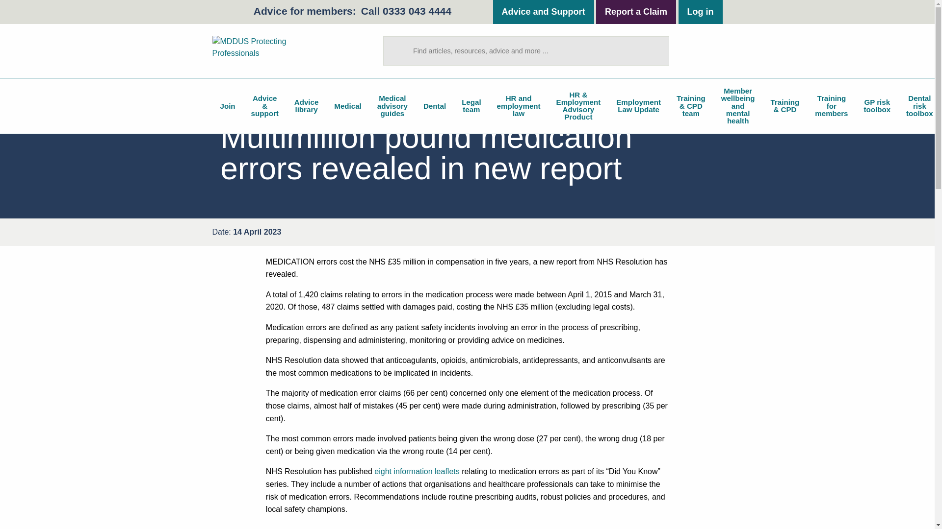 This screenshot has height=529, width=942. What do you see at coordinates (877, 106) in the screenshot?
I see `GP risk toolbox` at bounding box center [877, 106].